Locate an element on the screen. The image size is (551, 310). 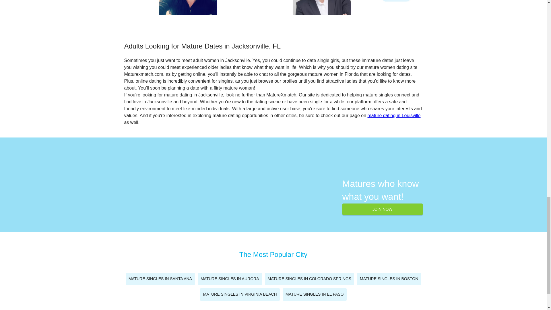
Mature singles in Colorado Springs is located at coordinates (309, 279).